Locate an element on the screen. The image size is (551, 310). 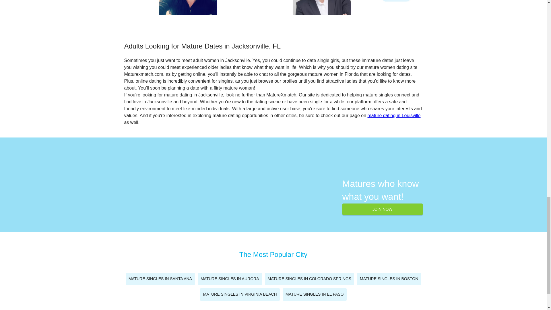
Mature singles in Colorado Springs is located at coordinates (309, 279).